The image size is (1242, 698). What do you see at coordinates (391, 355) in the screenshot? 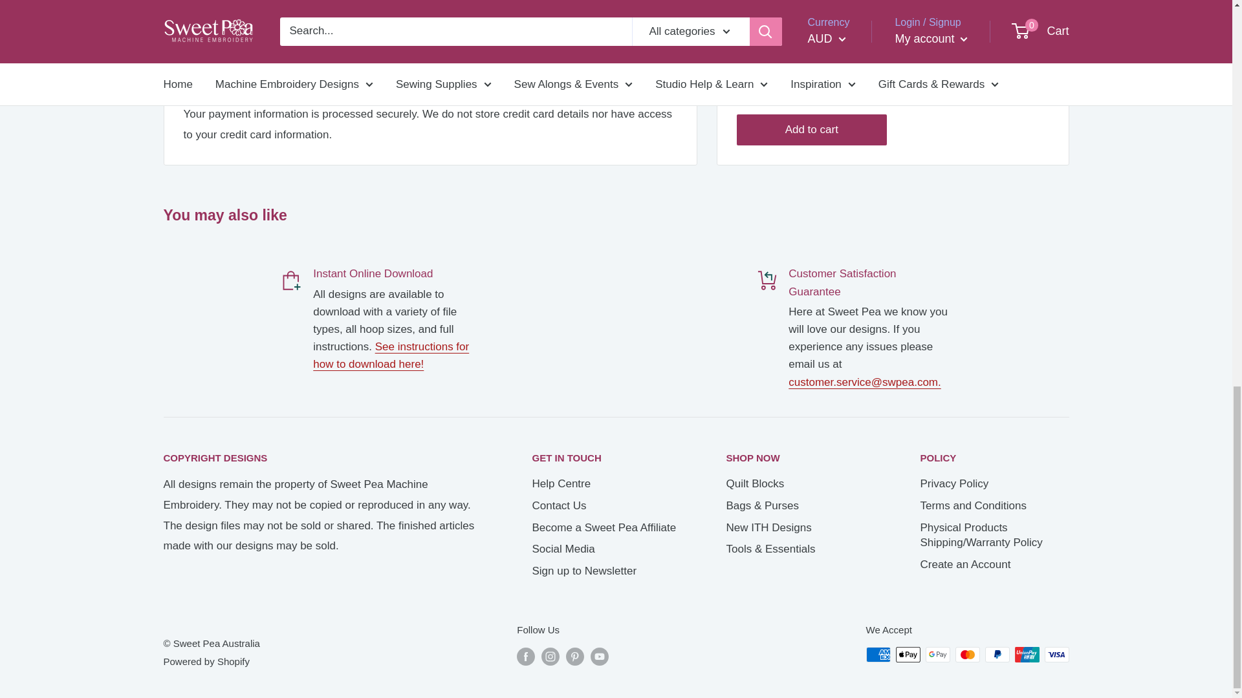
I see `How to Download Designs` at bounding box center [391, 355].